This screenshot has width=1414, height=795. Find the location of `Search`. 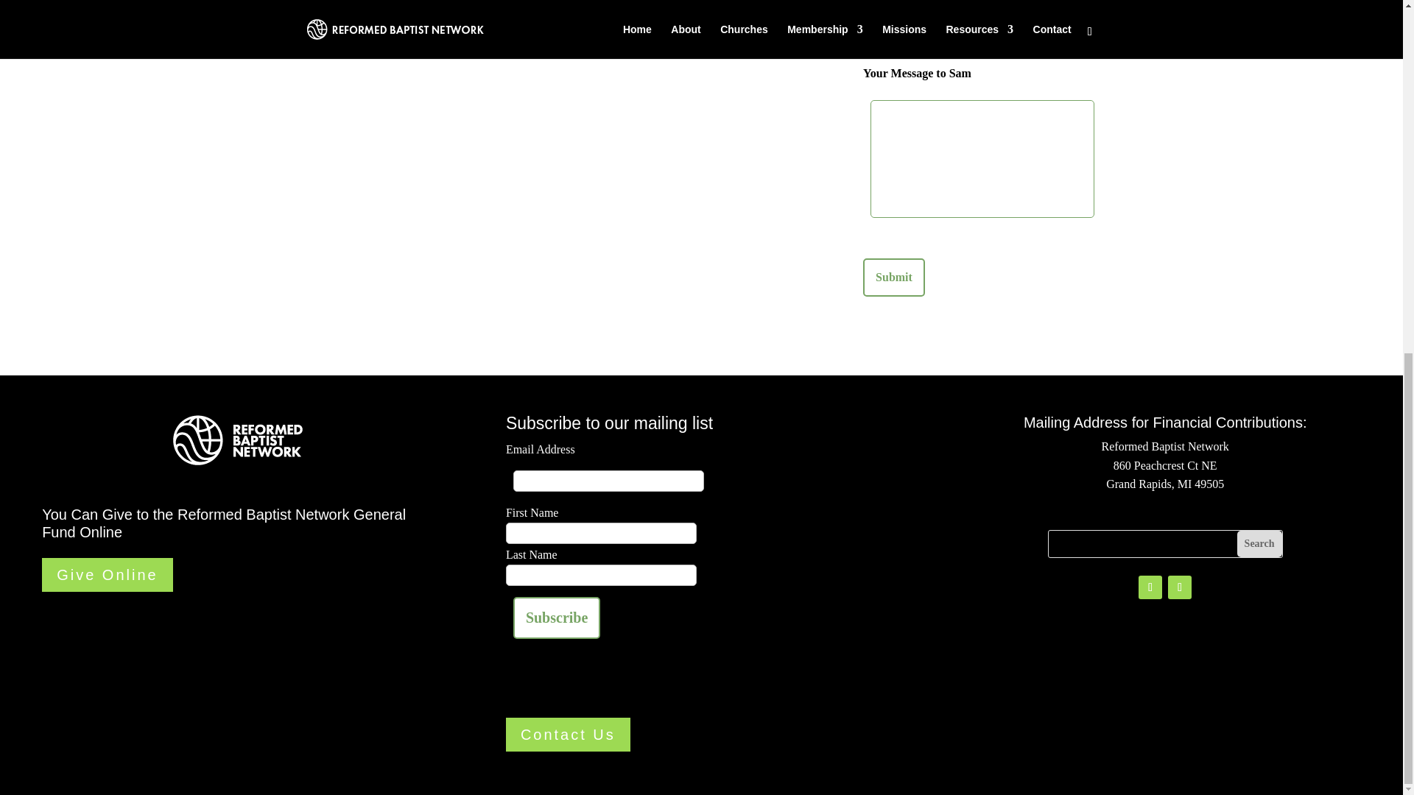

Search is located at coordinates (1259, 544).